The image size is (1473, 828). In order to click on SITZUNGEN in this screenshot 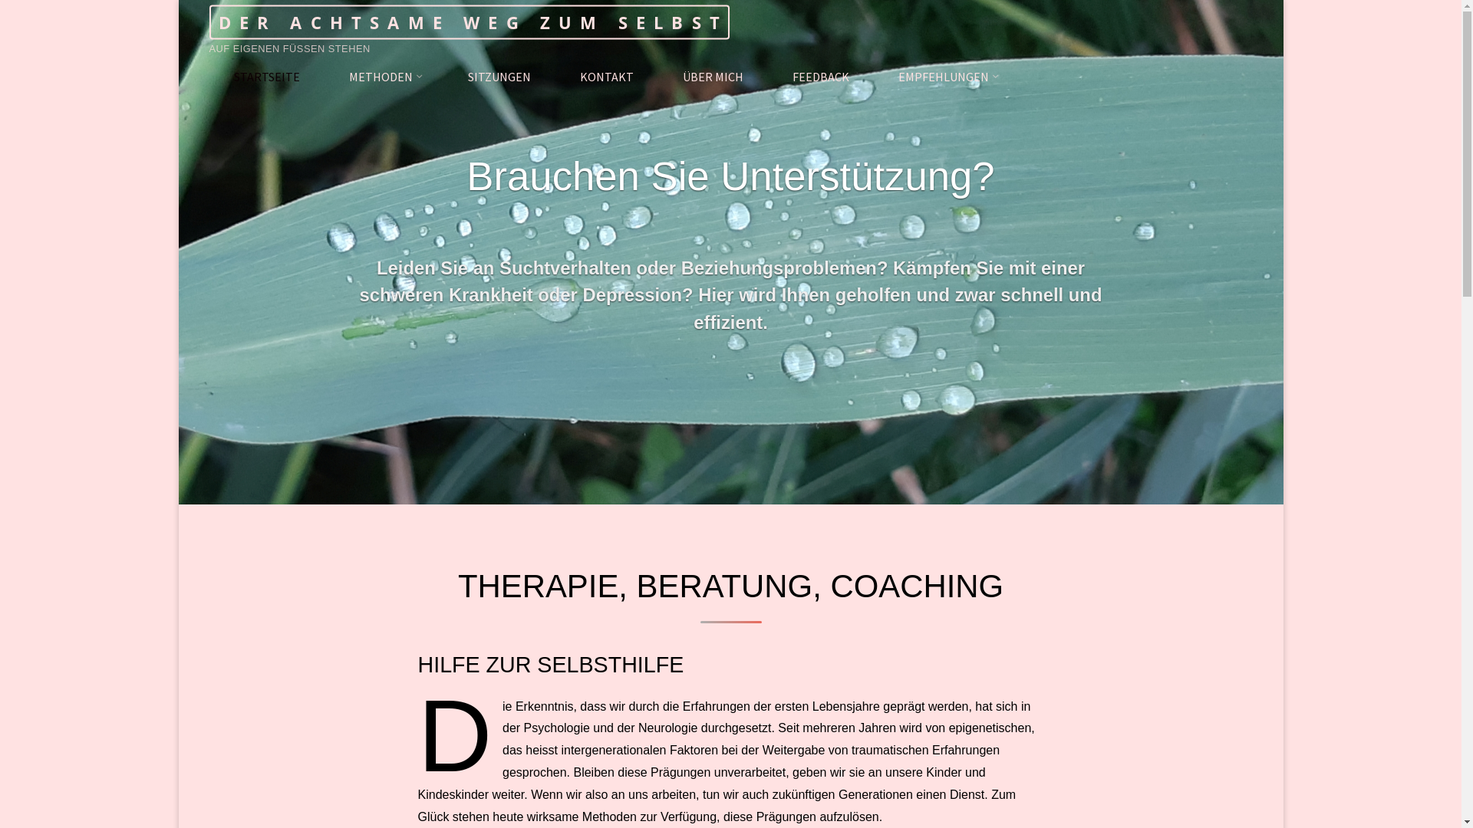, I will do `click(499, 77)`.